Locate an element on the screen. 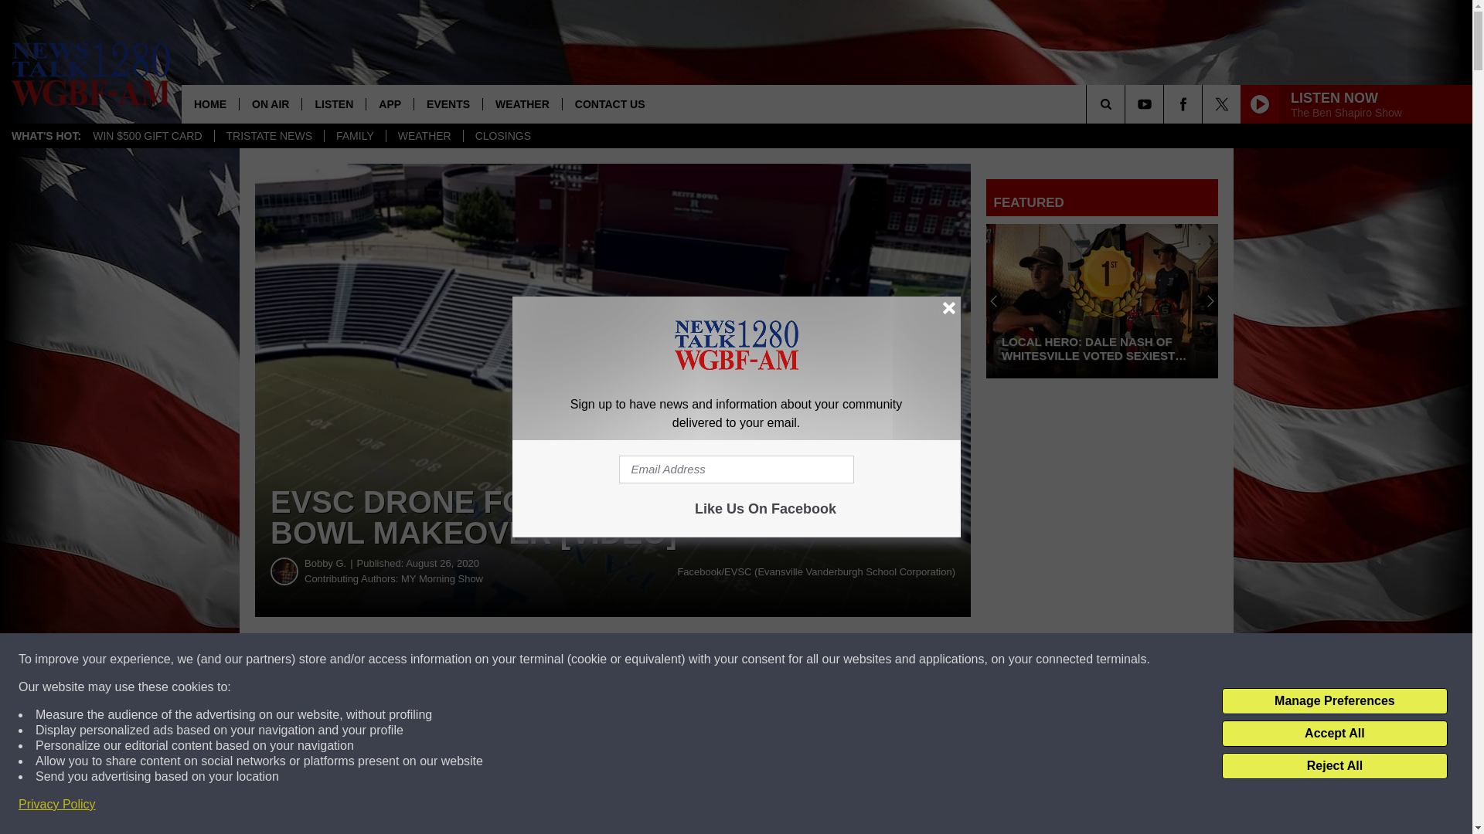 Image resolution: width=1484 pixels, height=834 pixels. Email Address is located at coordinates (736, 470).